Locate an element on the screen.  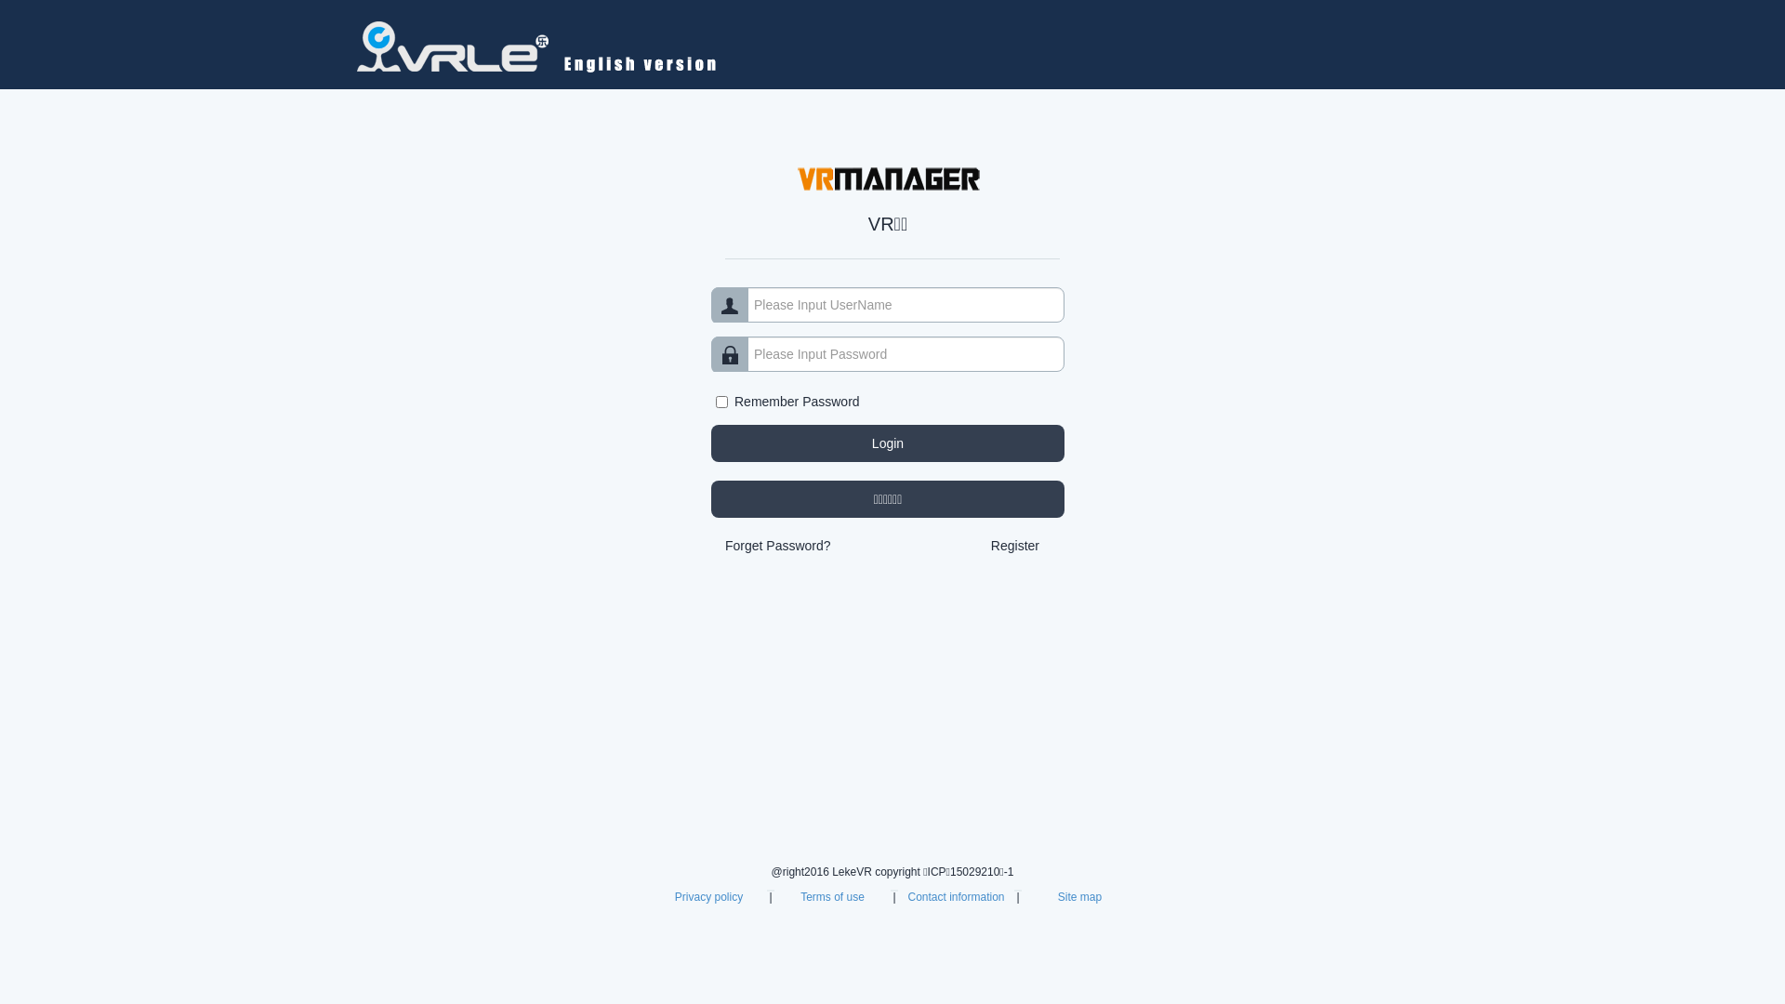
Login is located at coordinates (888, 443).